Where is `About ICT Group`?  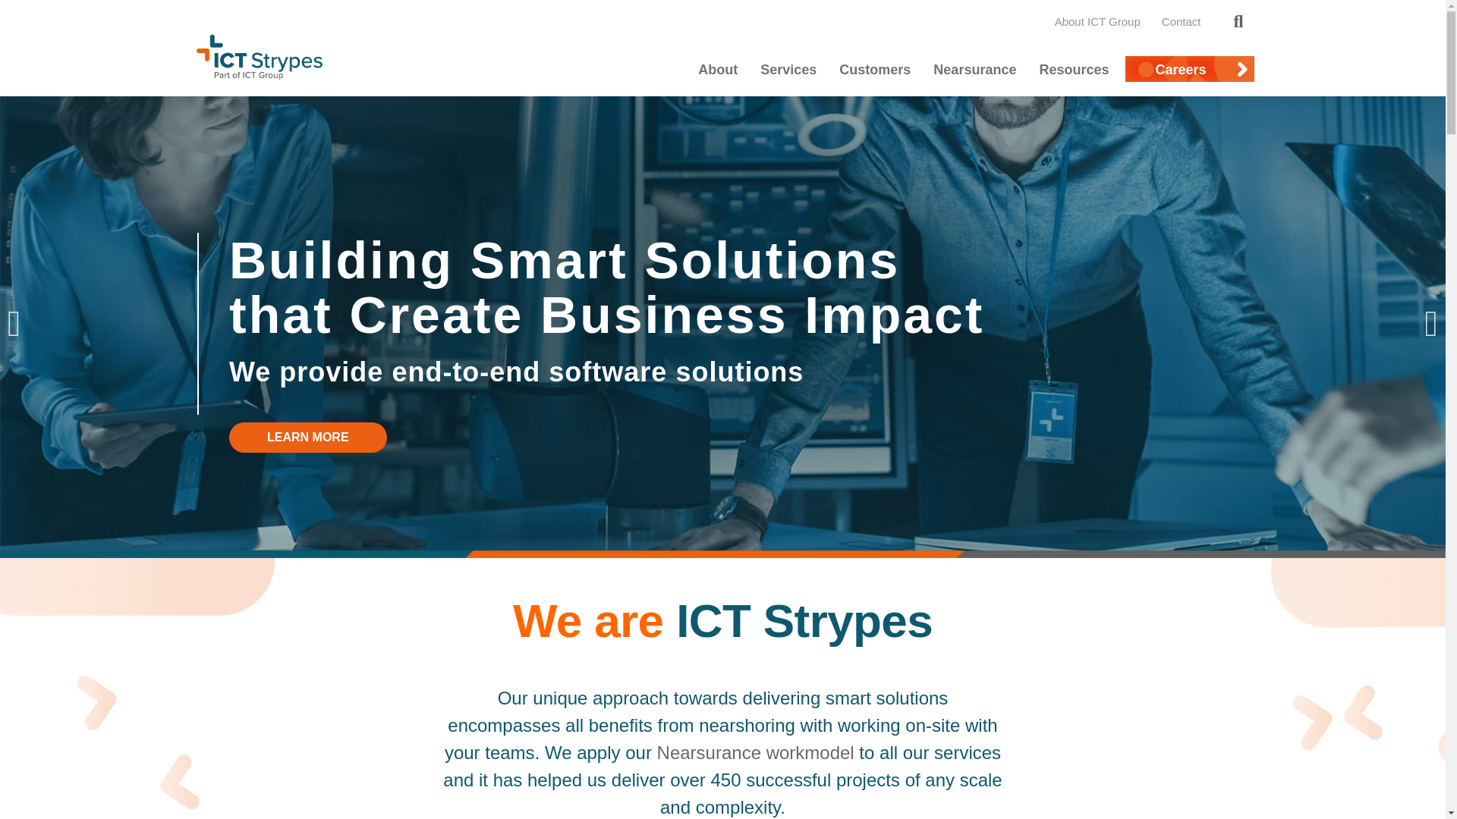 About ICT Group is located at coordinates (1097, 21).